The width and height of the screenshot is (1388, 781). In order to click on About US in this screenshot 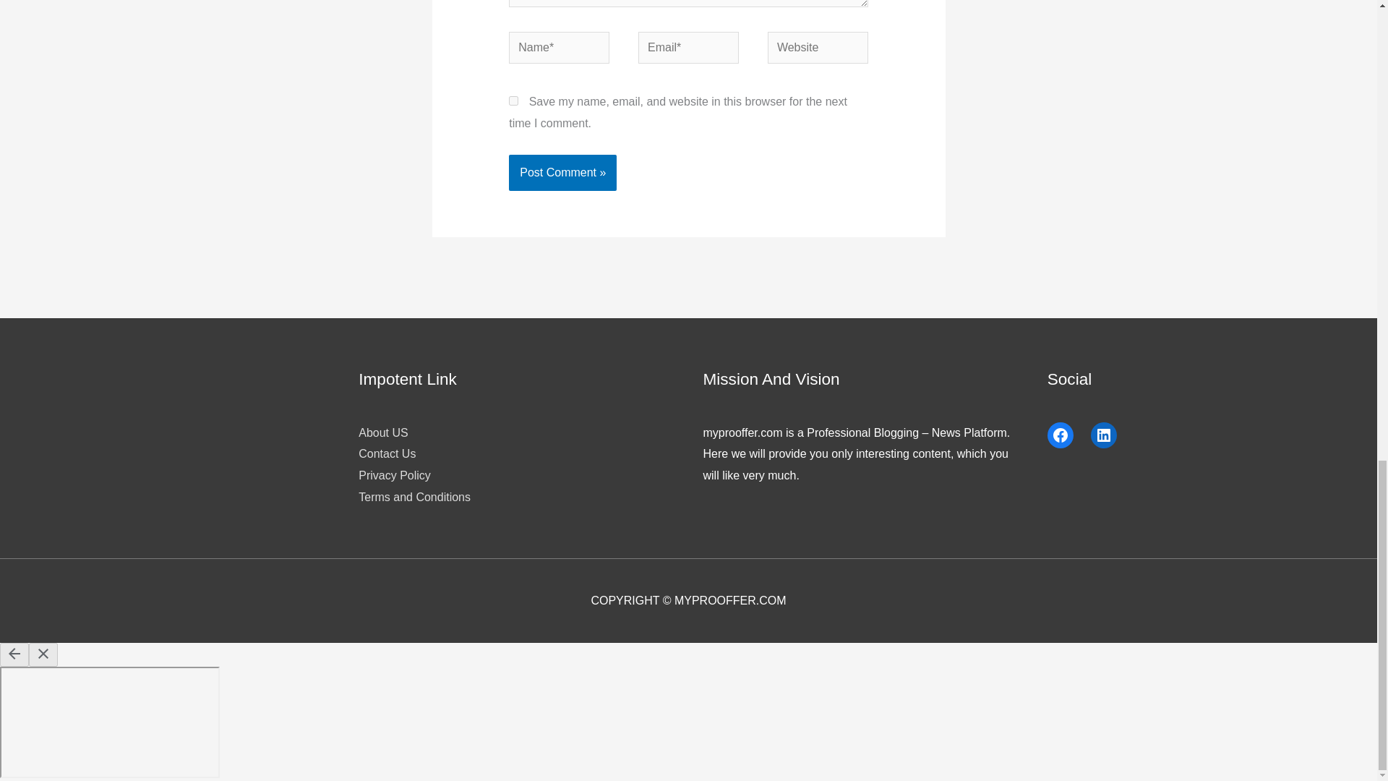, I will do `click(383, 432)`.